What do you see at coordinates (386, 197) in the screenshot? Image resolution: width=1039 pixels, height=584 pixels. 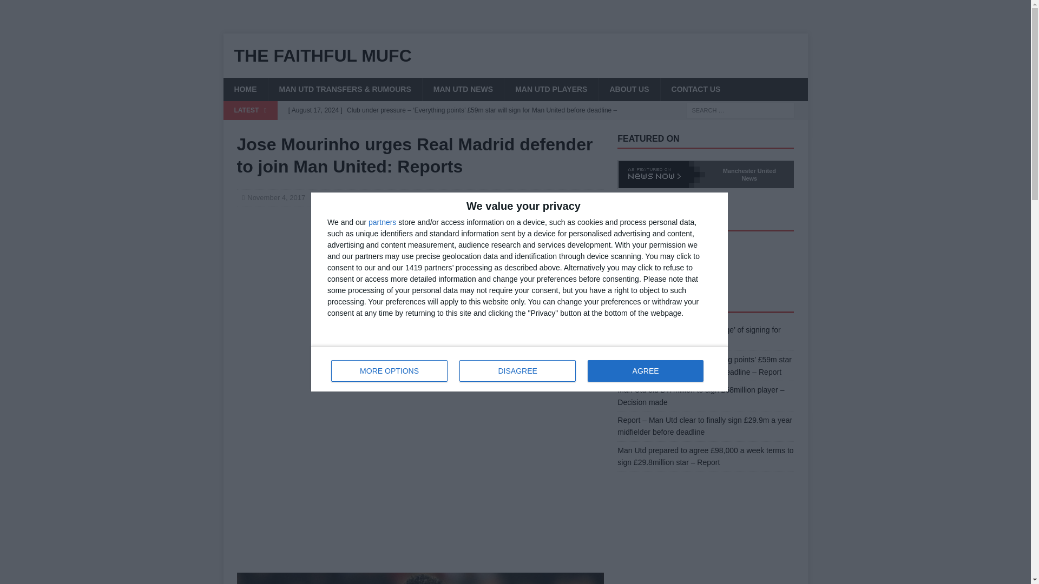 I see `MORE OPTIONS` at bounding box center [386, 197].